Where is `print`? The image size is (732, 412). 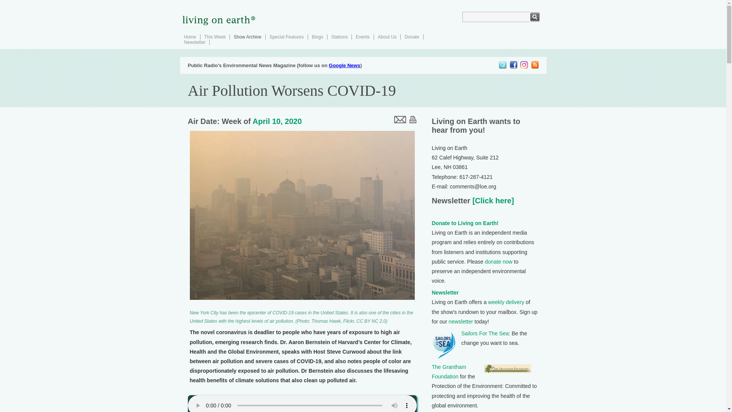
print is located at coordinates (413, 119).